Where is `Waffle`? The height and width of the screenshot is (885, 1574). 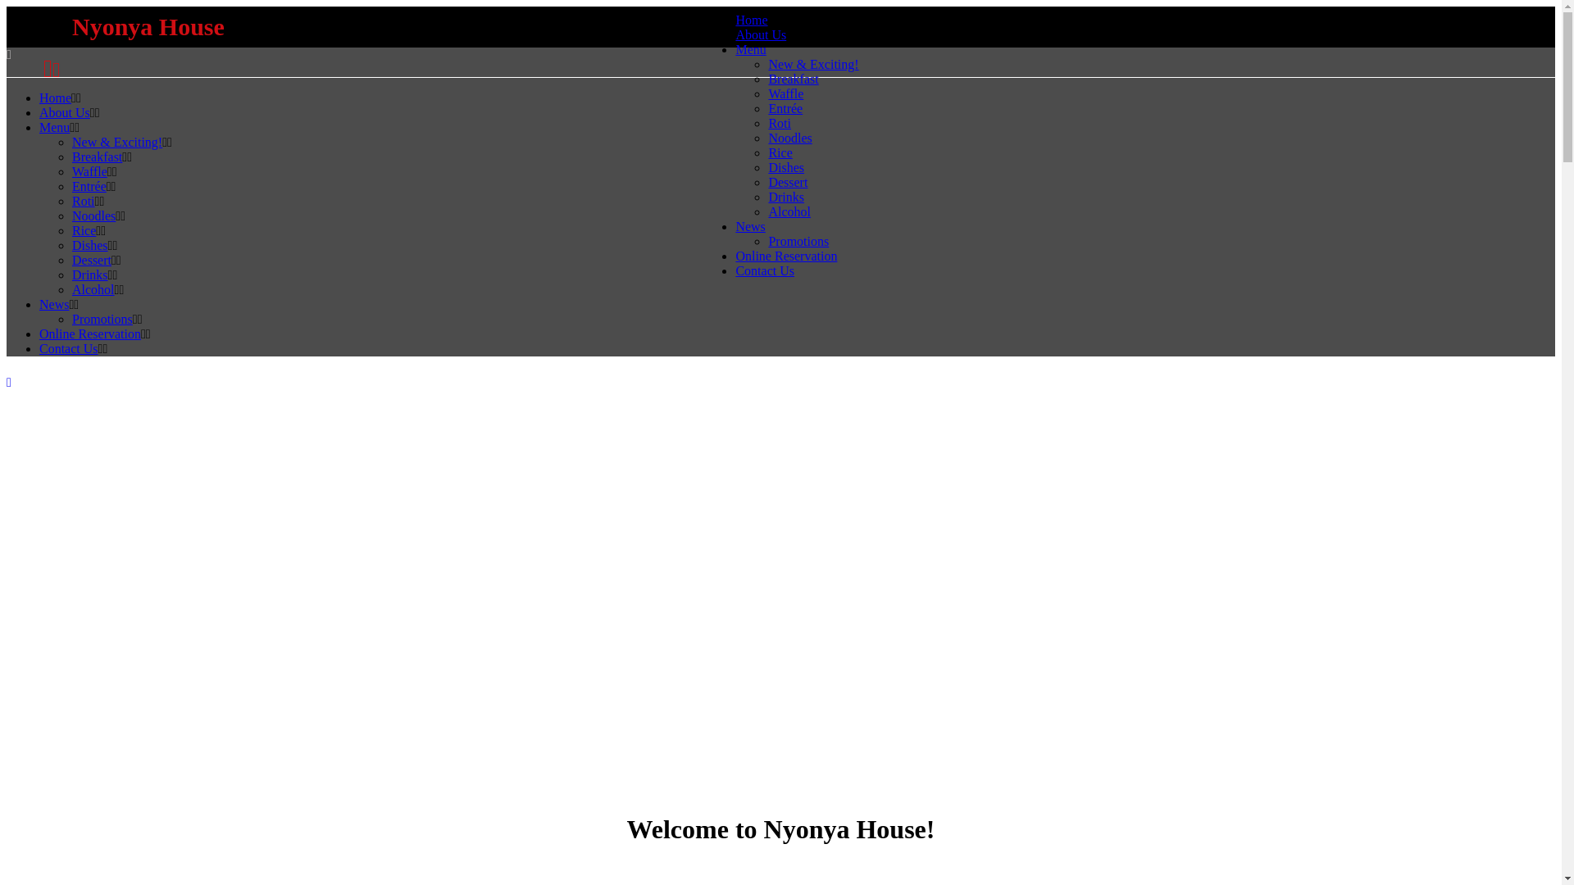 Waffle is located at coordinates (785, 93).